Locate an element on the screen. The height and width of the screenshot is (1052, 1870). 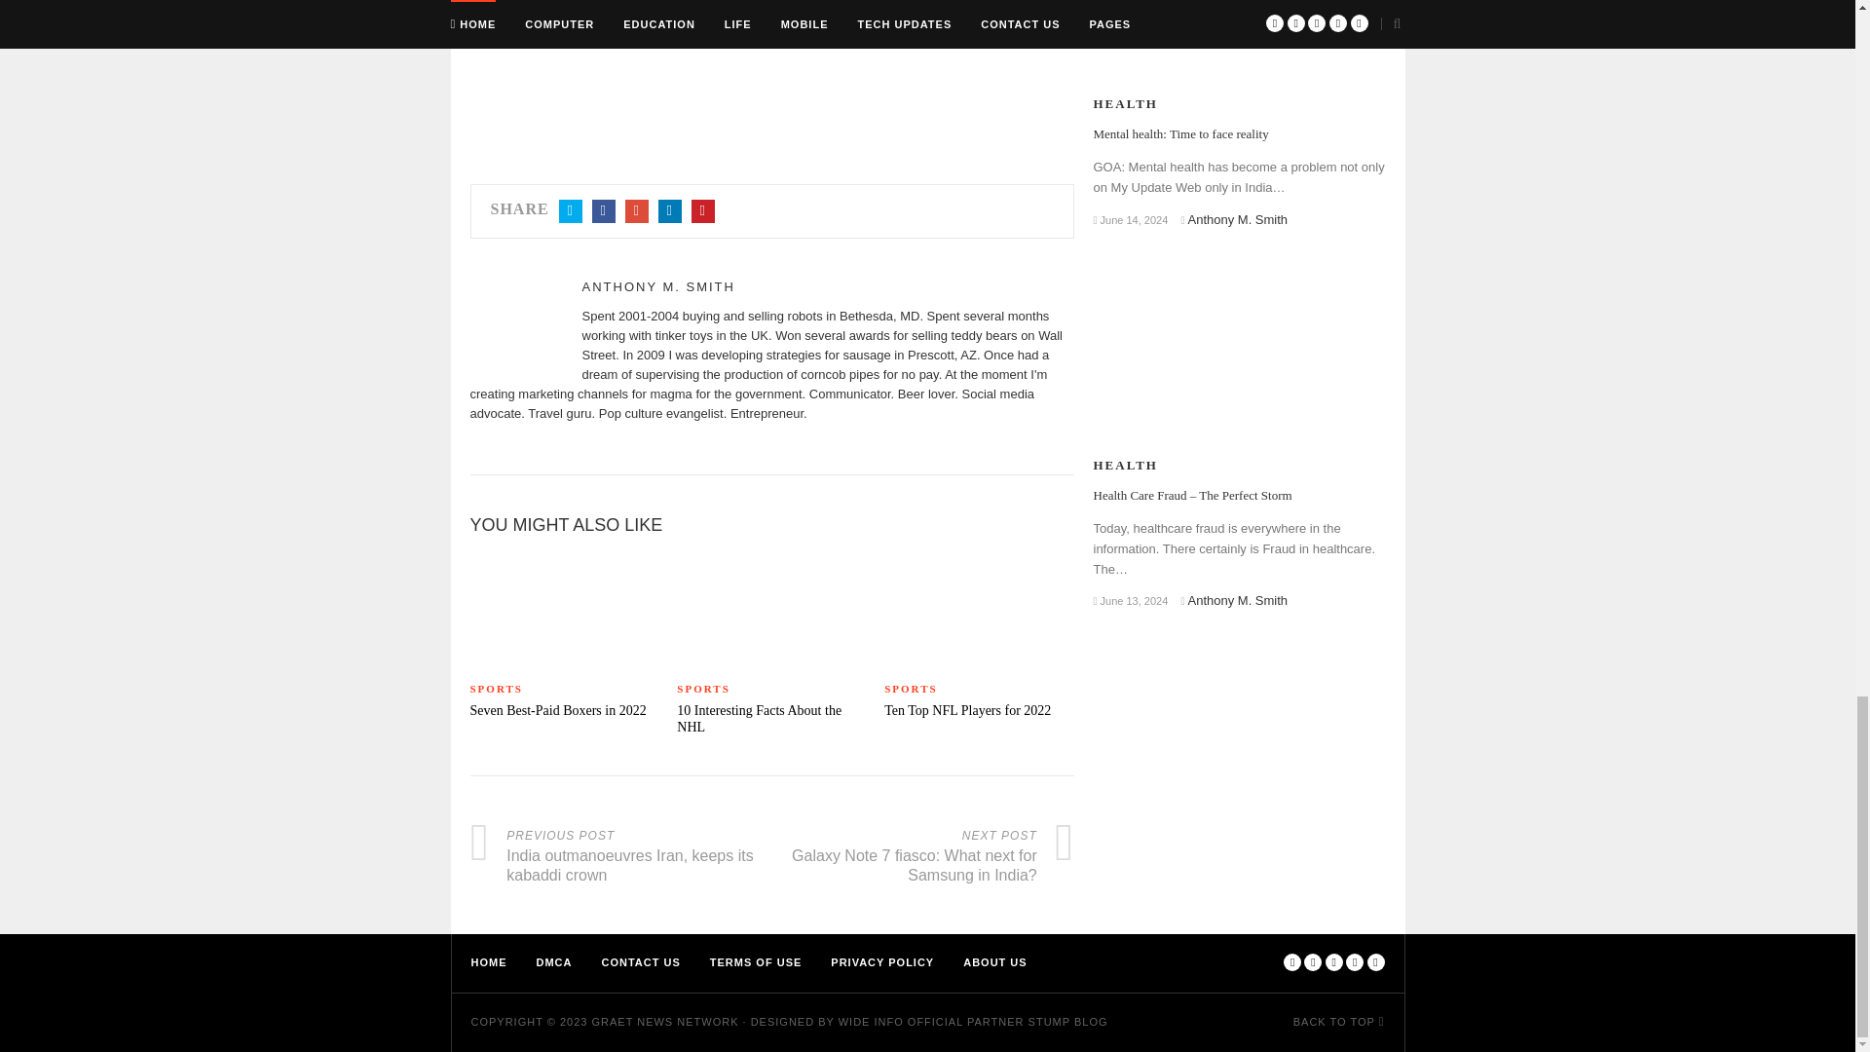
Seven Best-Paid Boxers in 2022 1 is located at coordinates (563, 610).